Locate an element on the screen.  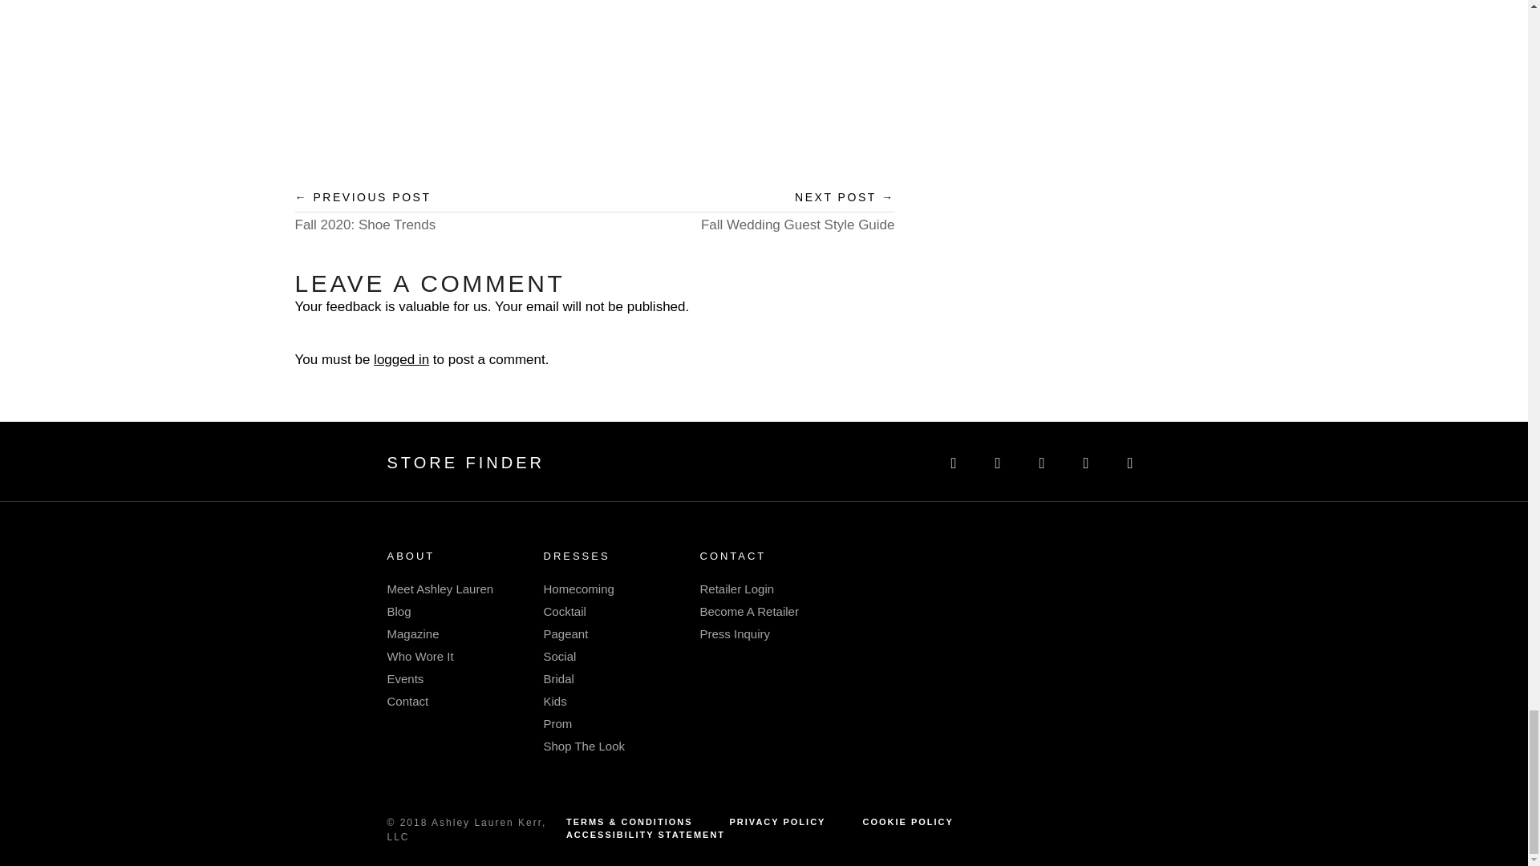
Facebook is located at coordinates (954, 460).